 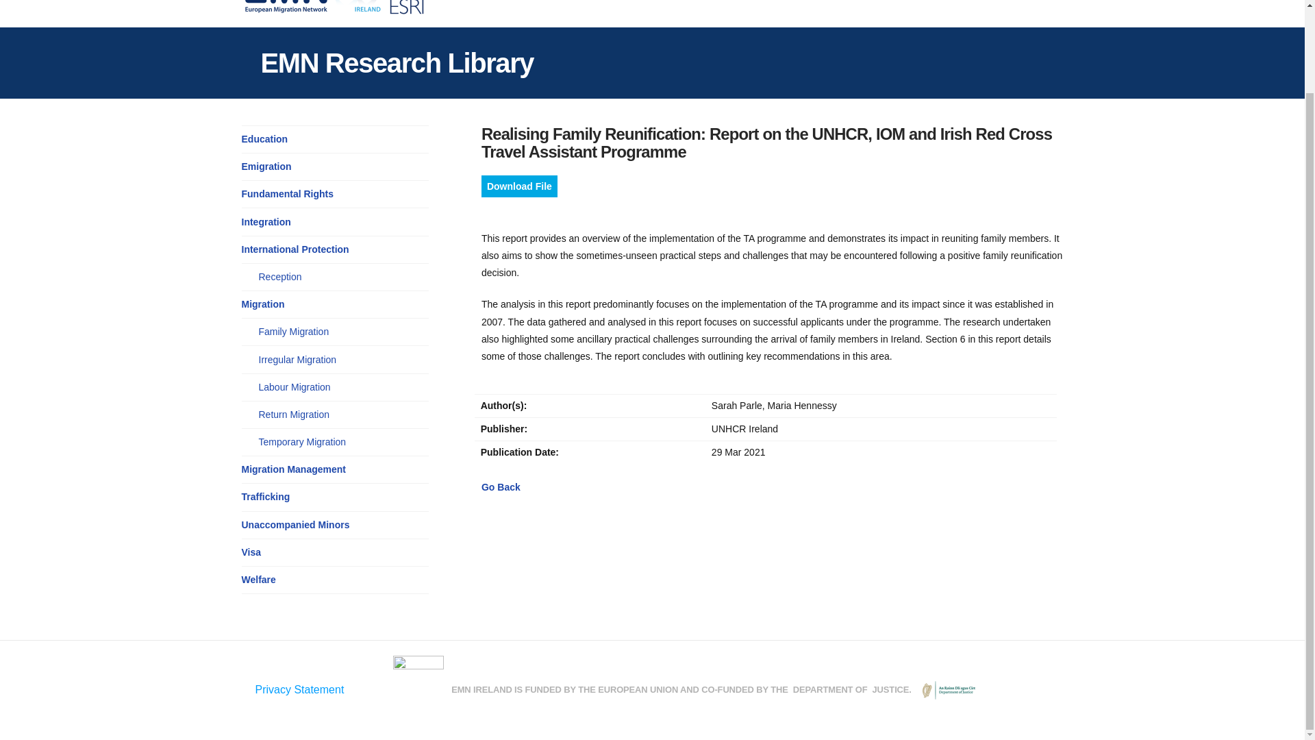 I want to click on Welfare, so click(x=258, y=580).